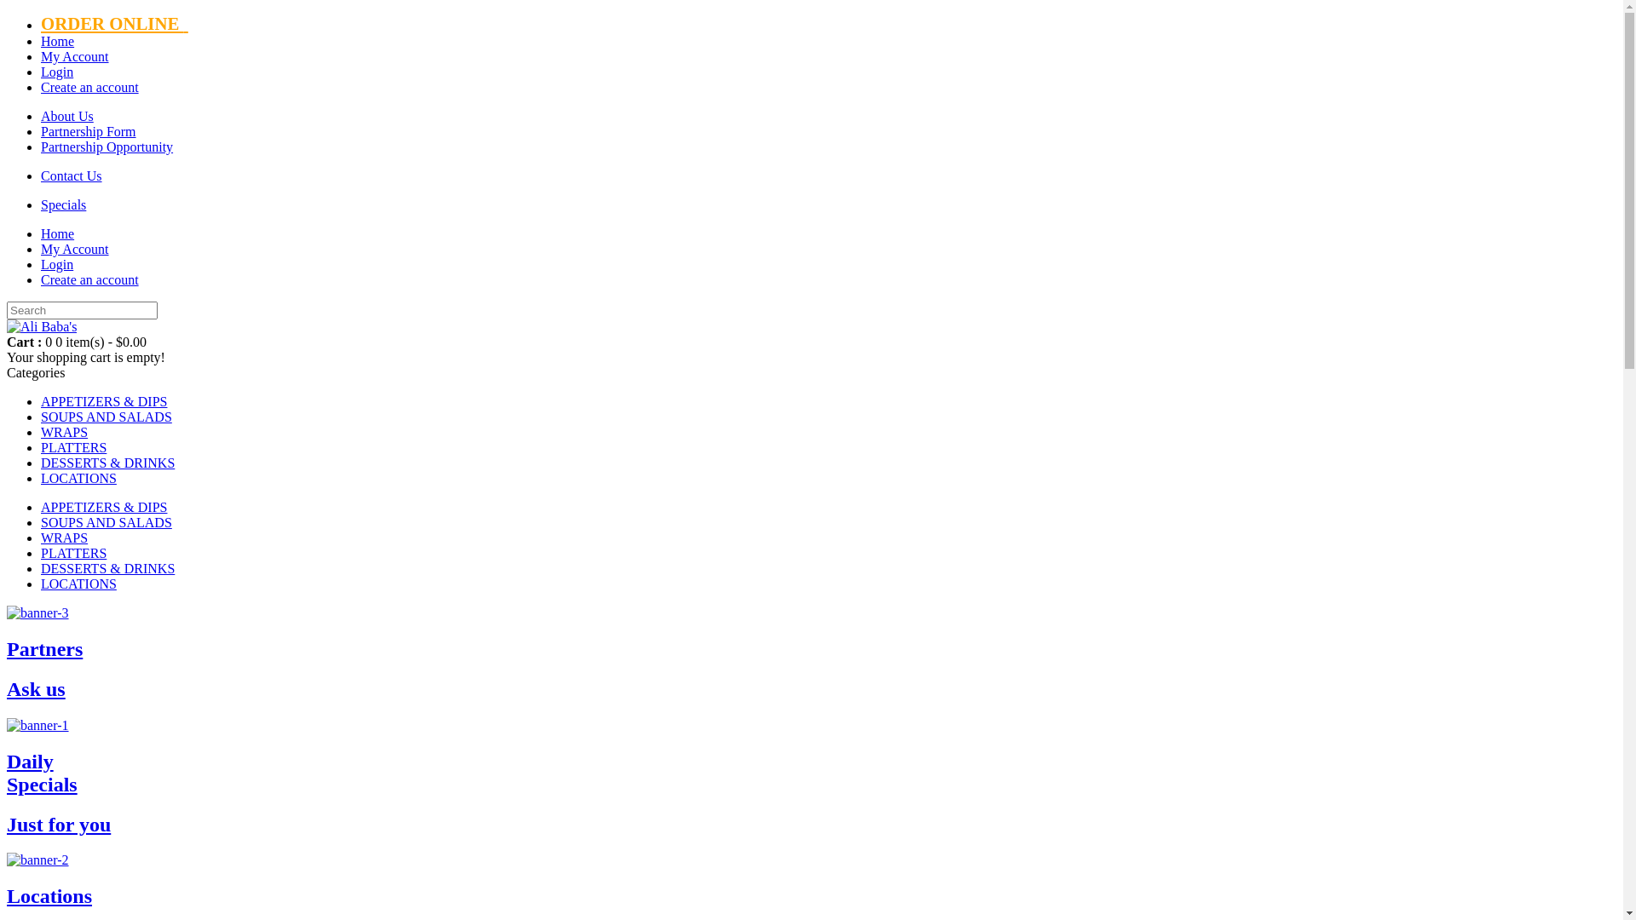 Image resolution: width=1636 pixels, height=920 pixels. I want to click on Partners
Ask us, so click(811, 653).